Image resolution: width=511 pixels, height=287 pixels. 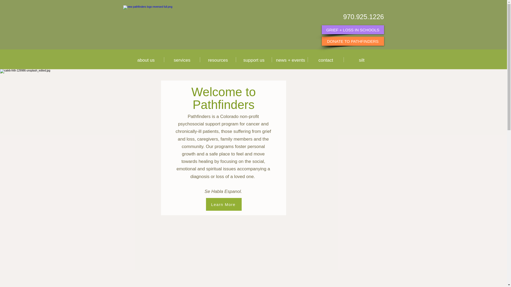 I want to click on support us, so click(x=254, y=60).